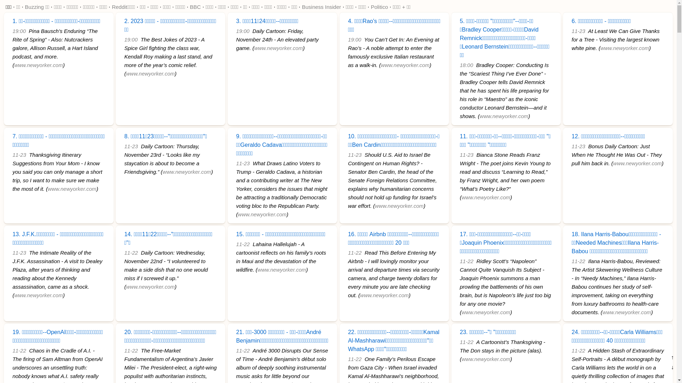 This screenshot has width=682, height=383. Describe the element at coordinates (379, 7) in the screenshot. I see `Politico` at that location.